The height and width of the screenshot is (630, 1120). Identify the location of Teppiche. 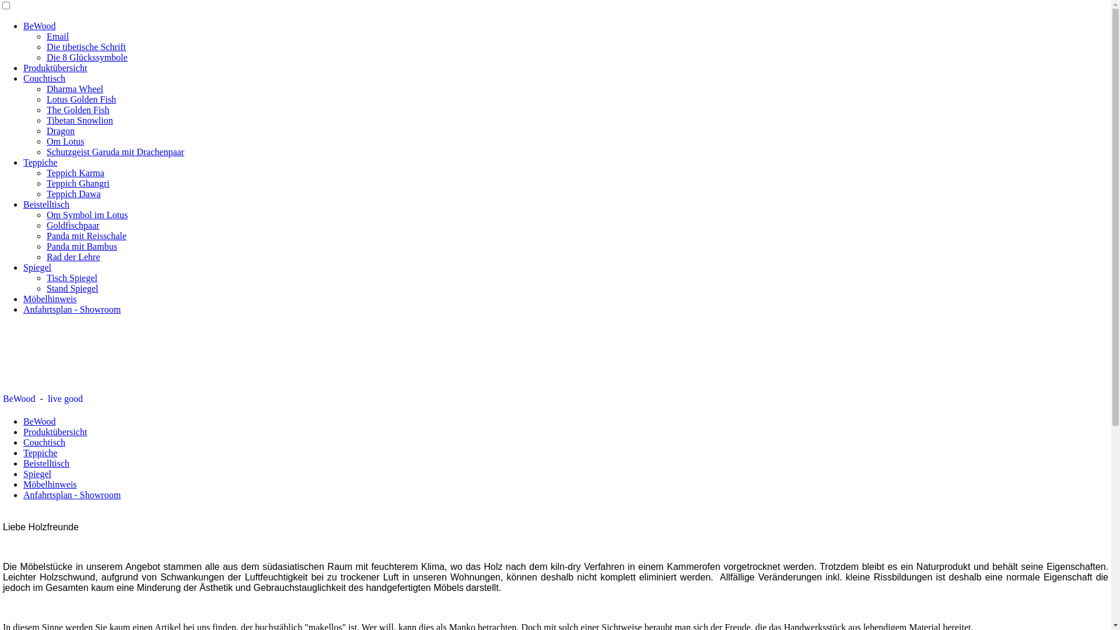
(40, 162).